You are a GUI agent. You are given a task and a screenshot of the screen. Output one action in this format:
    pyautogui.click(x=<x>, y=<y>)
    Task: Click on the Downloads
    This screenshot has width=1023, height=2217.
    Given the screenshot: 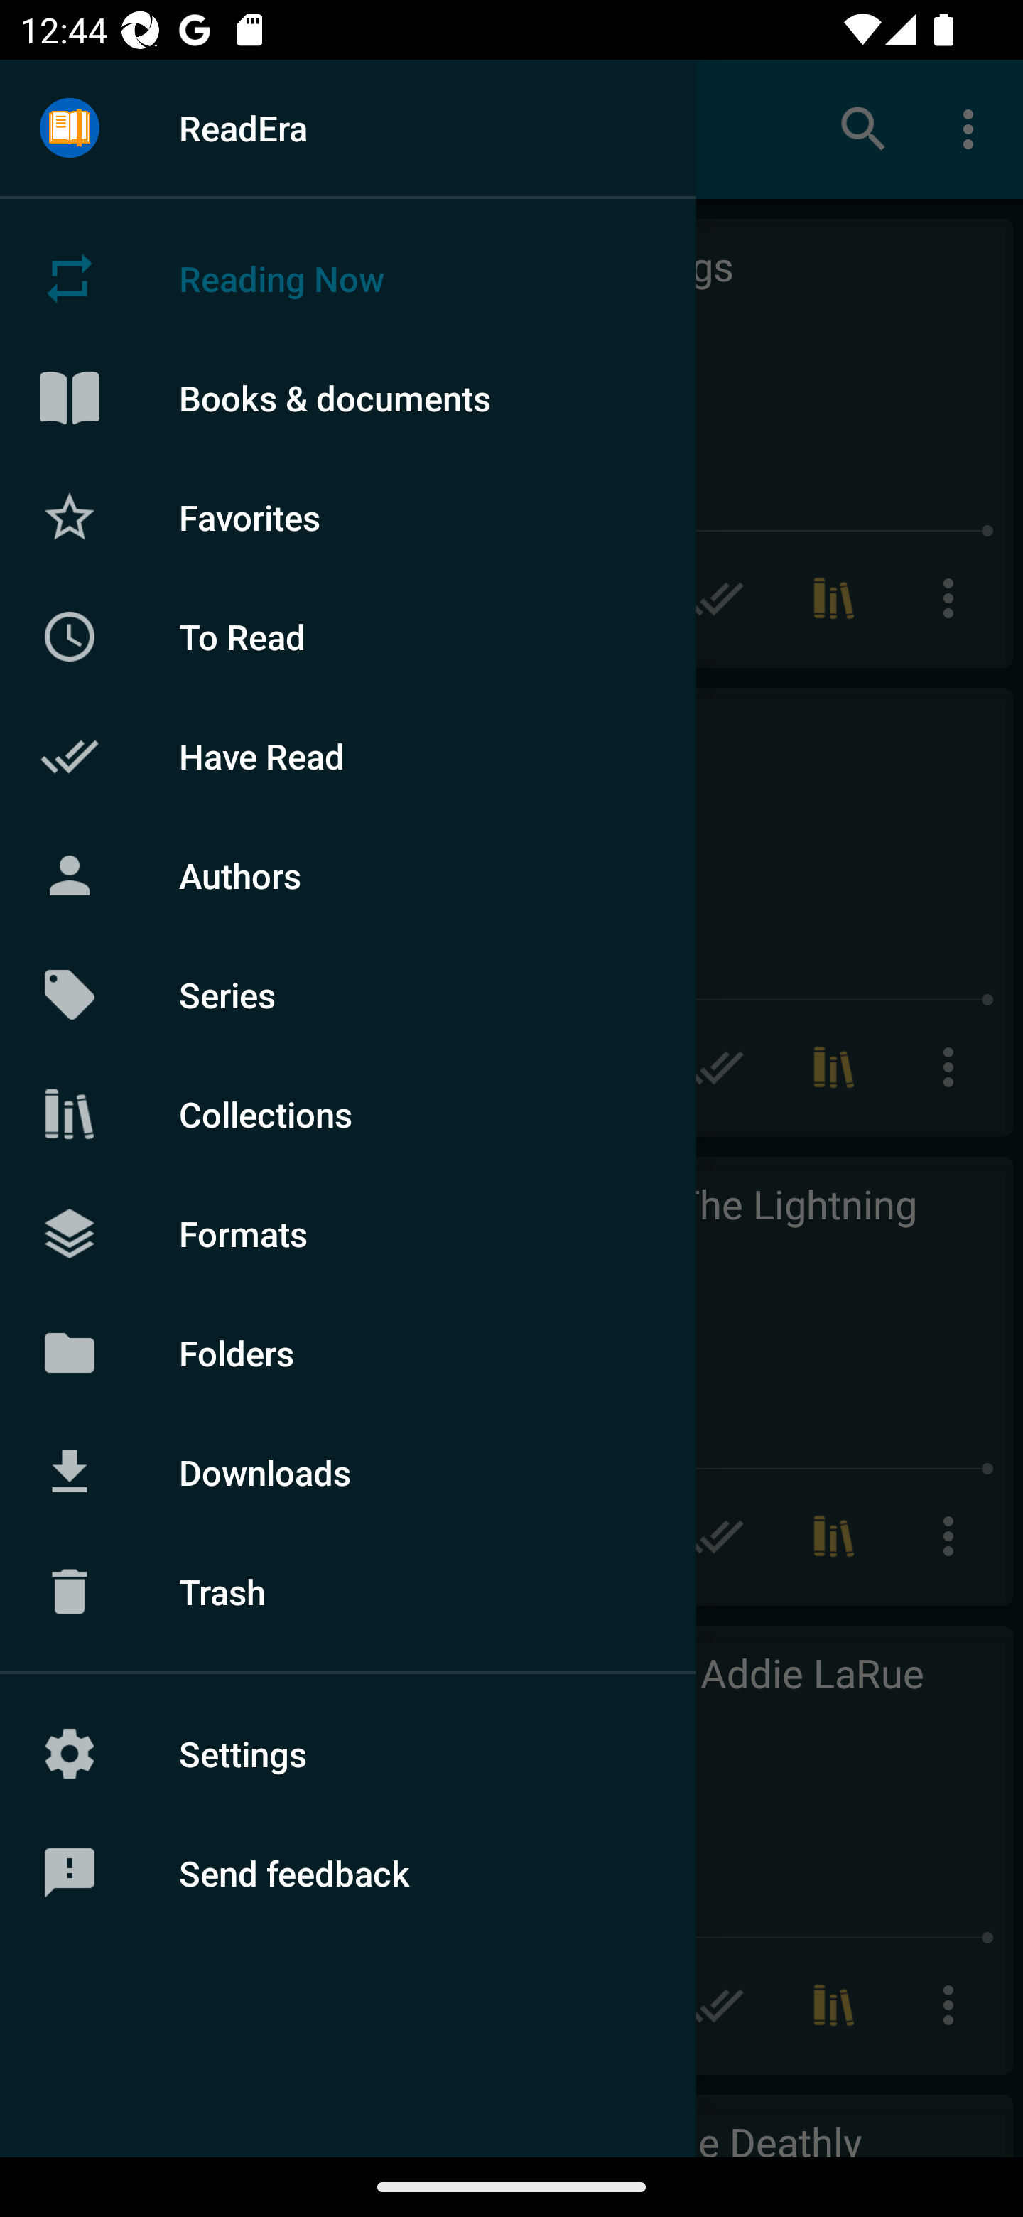 What is the action you would take?
    pyautogui.click(x=348, y=1472)
    